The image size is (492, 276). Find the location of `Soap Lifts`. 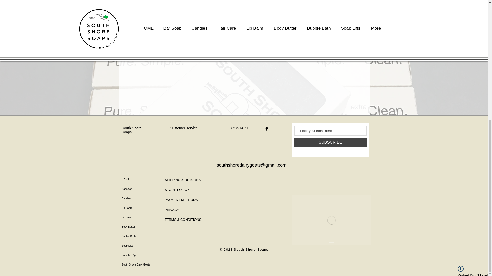

Soap Lifts is located at coordinates (140, 245).